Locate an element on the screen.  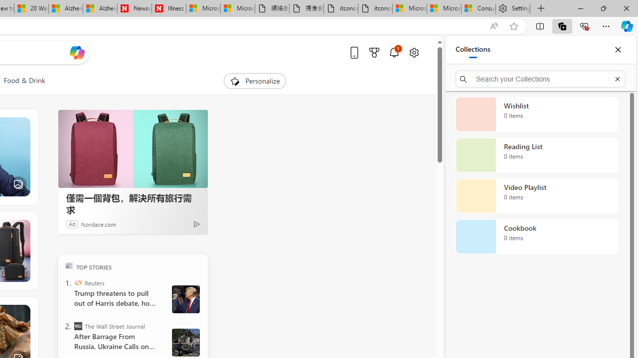
Microsoft account | Privacy is located at coordinates (444, 9).